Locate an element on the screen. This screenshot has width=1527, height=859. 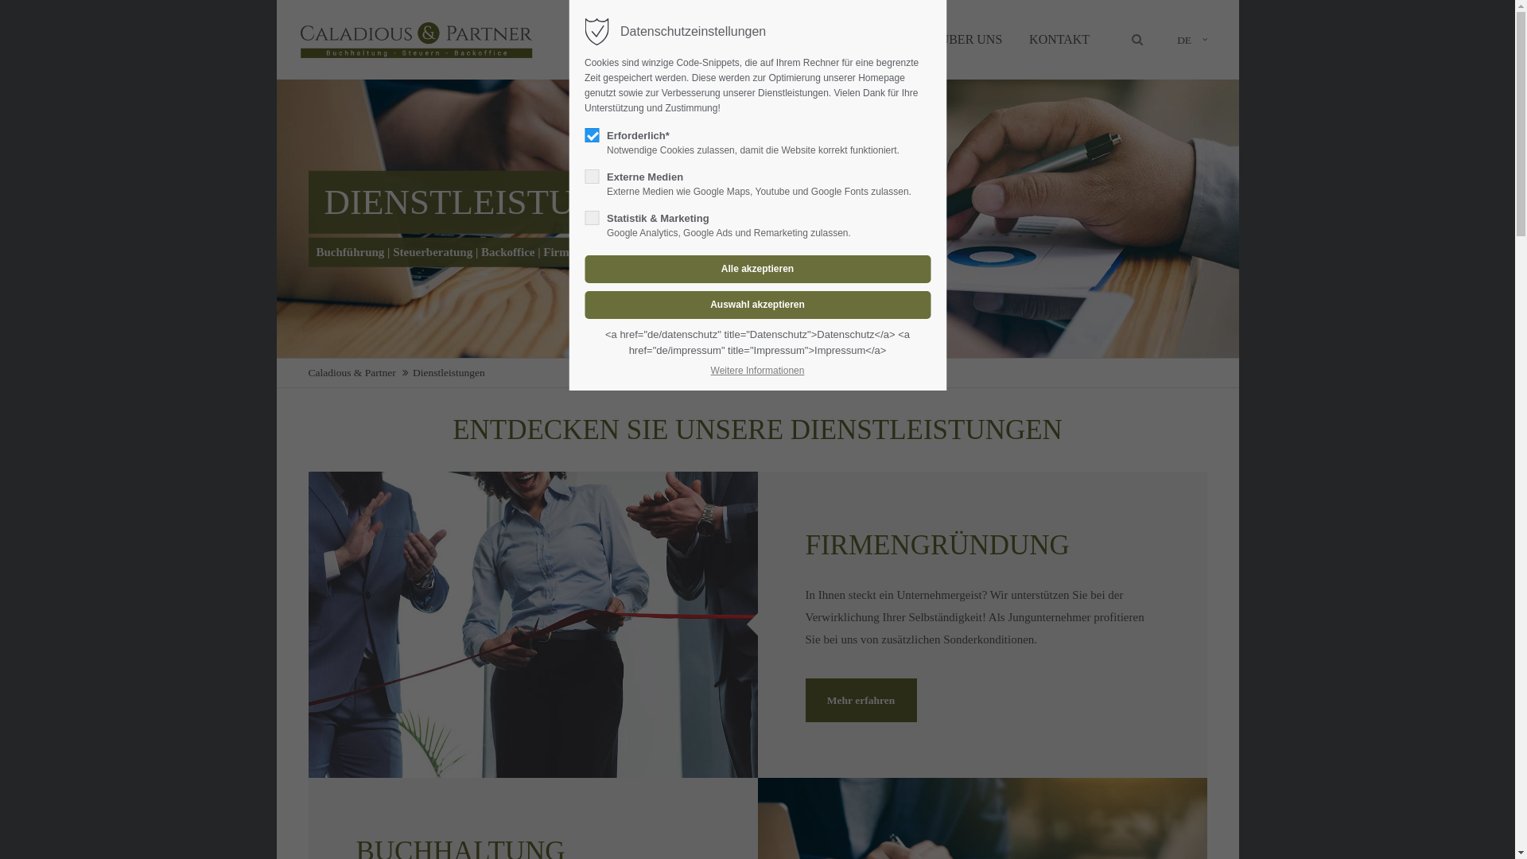
DIENSTLEISTUNGEN is located at coordinates (691, 40).